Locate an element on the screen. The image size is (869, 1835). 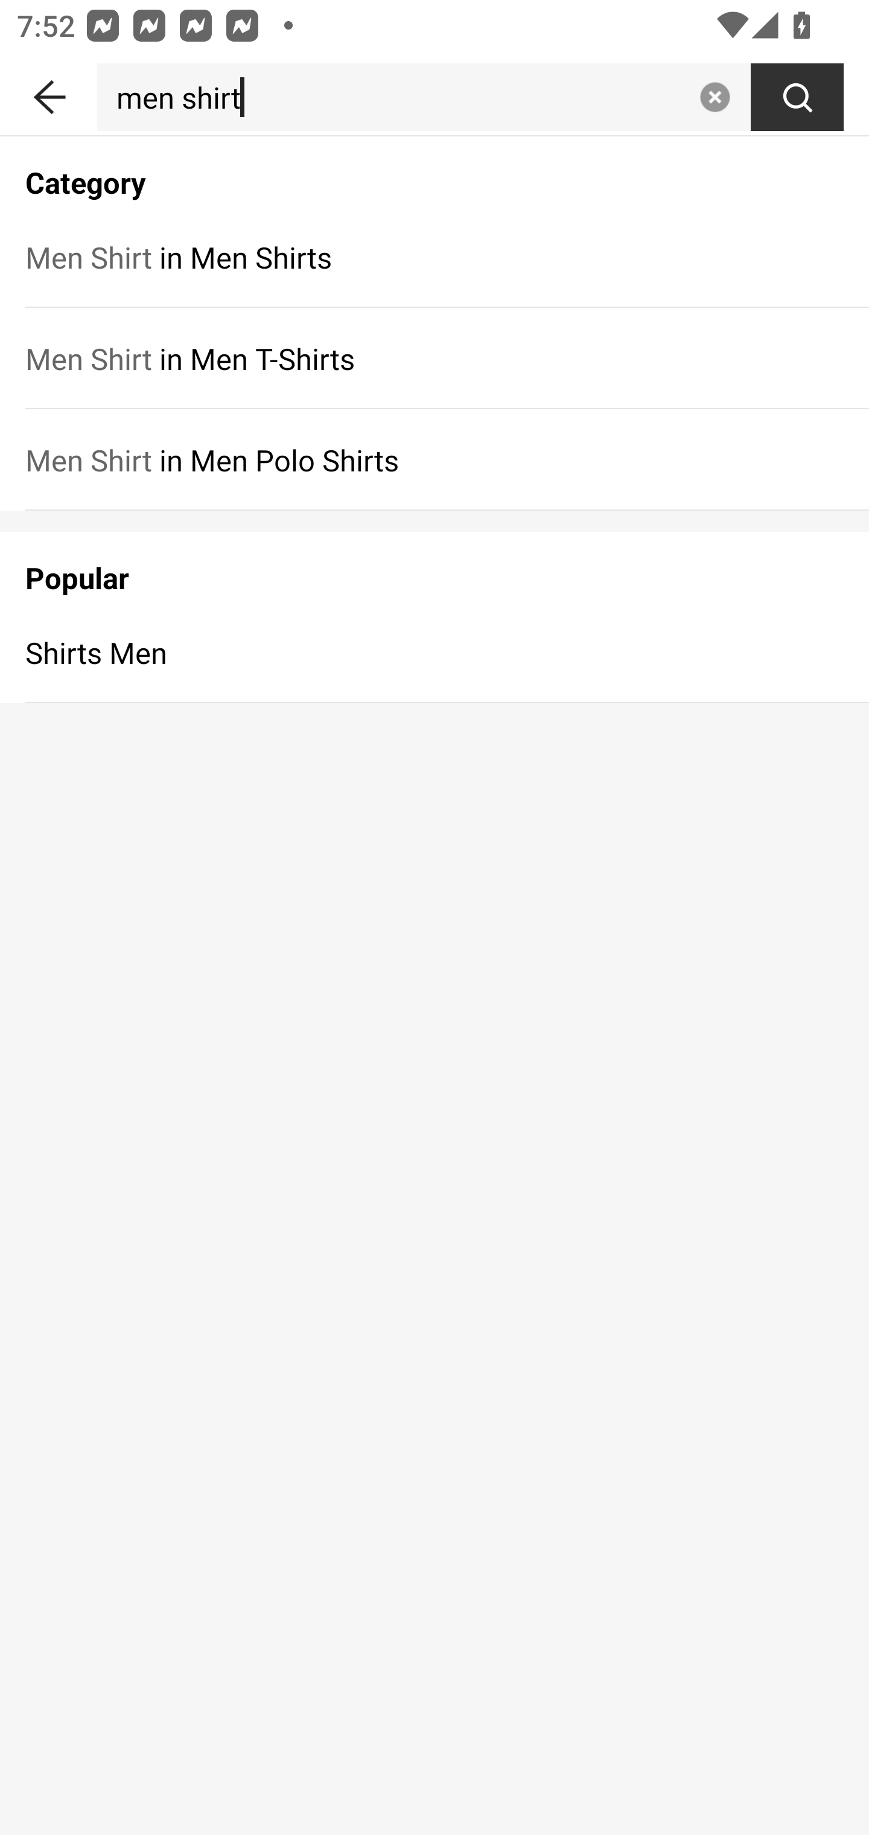
Popular is located at coordinates (434, 567).